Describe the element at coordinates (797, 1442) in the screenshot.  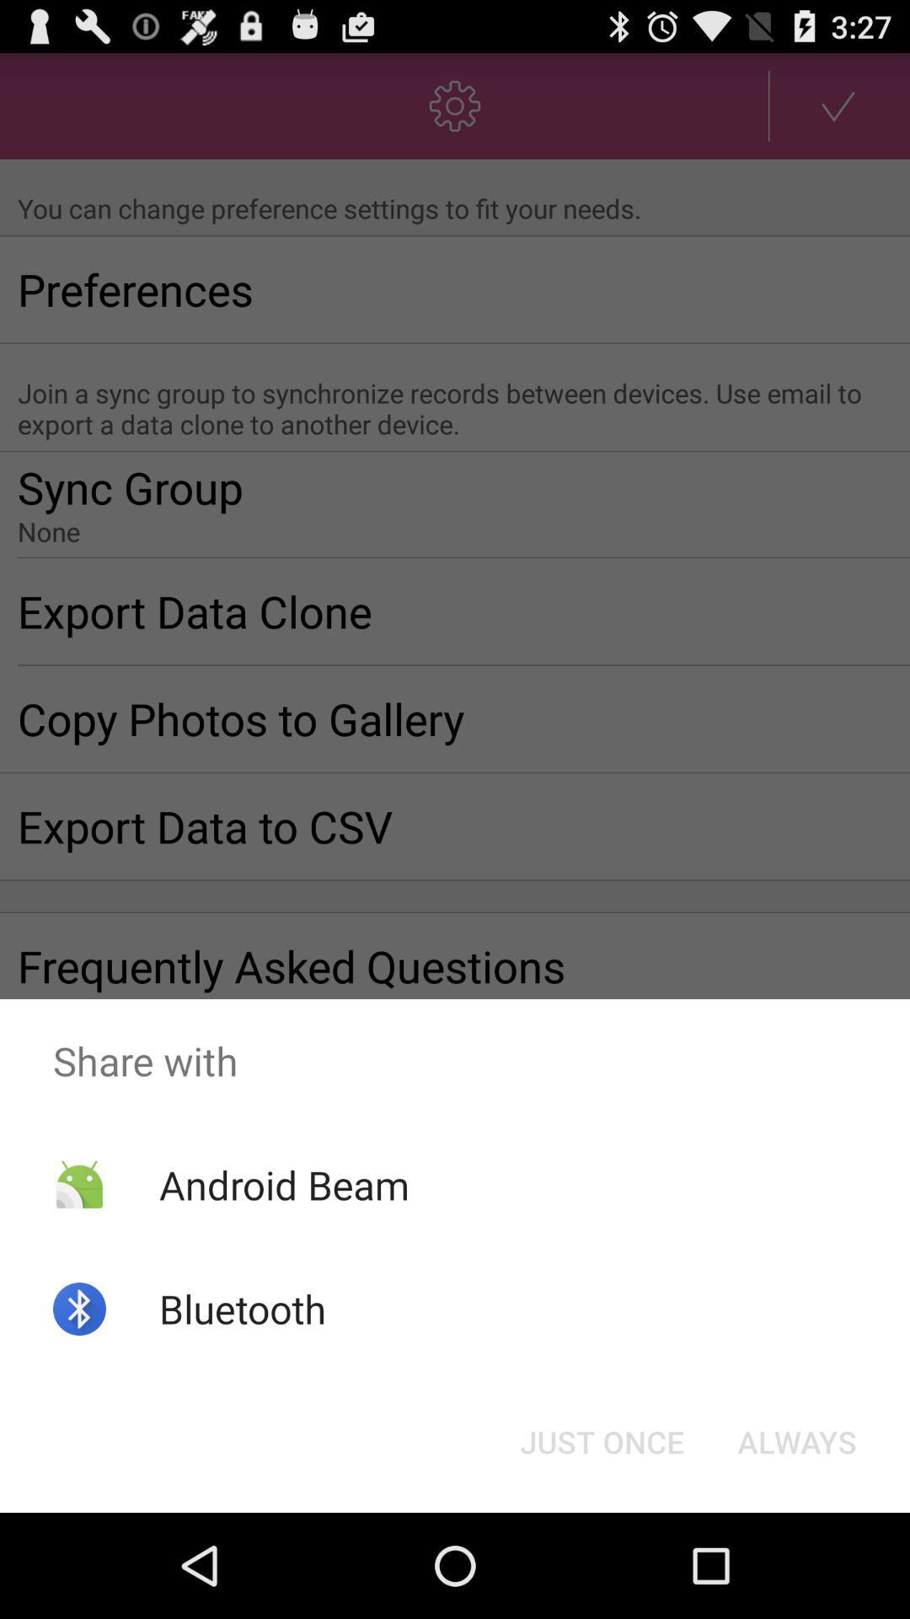
I see `scroll to always` at that location.